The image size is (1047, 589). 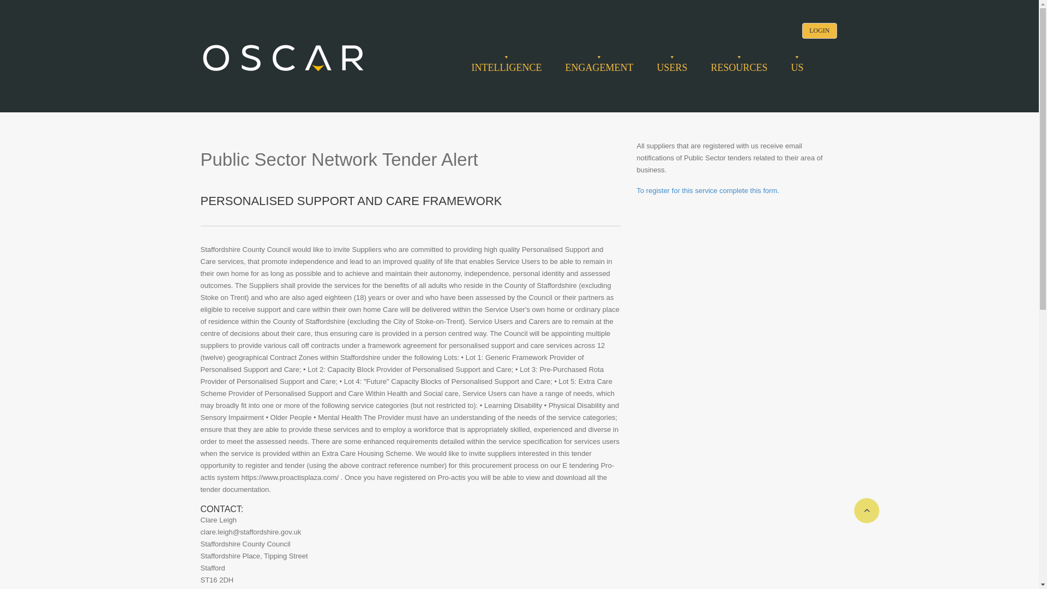 What do you see at coordinates (796, 68) in the screenshot?
I see `US` at bounding box center [796, 68].